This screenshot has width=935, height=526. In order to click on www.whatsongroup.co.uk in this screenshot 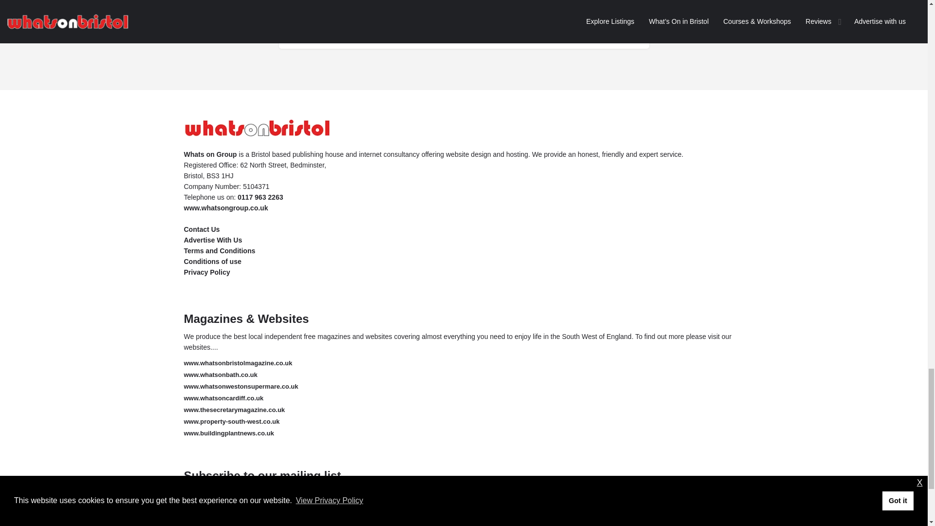, I will do `click(226, 208)`.